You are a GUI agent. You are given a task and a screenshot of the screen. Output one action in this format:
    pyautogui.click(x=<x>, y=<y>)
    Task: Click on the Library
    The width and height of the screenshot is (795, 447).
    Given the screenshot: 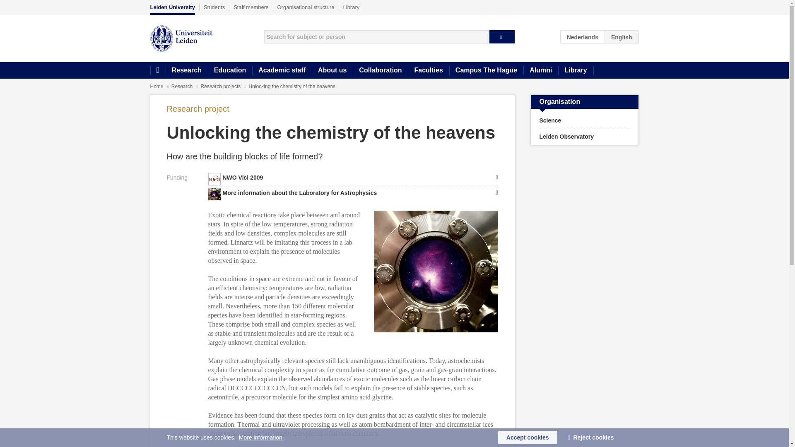 What is the action you would take?
    pyautogui.click(x=352, y=7)
    